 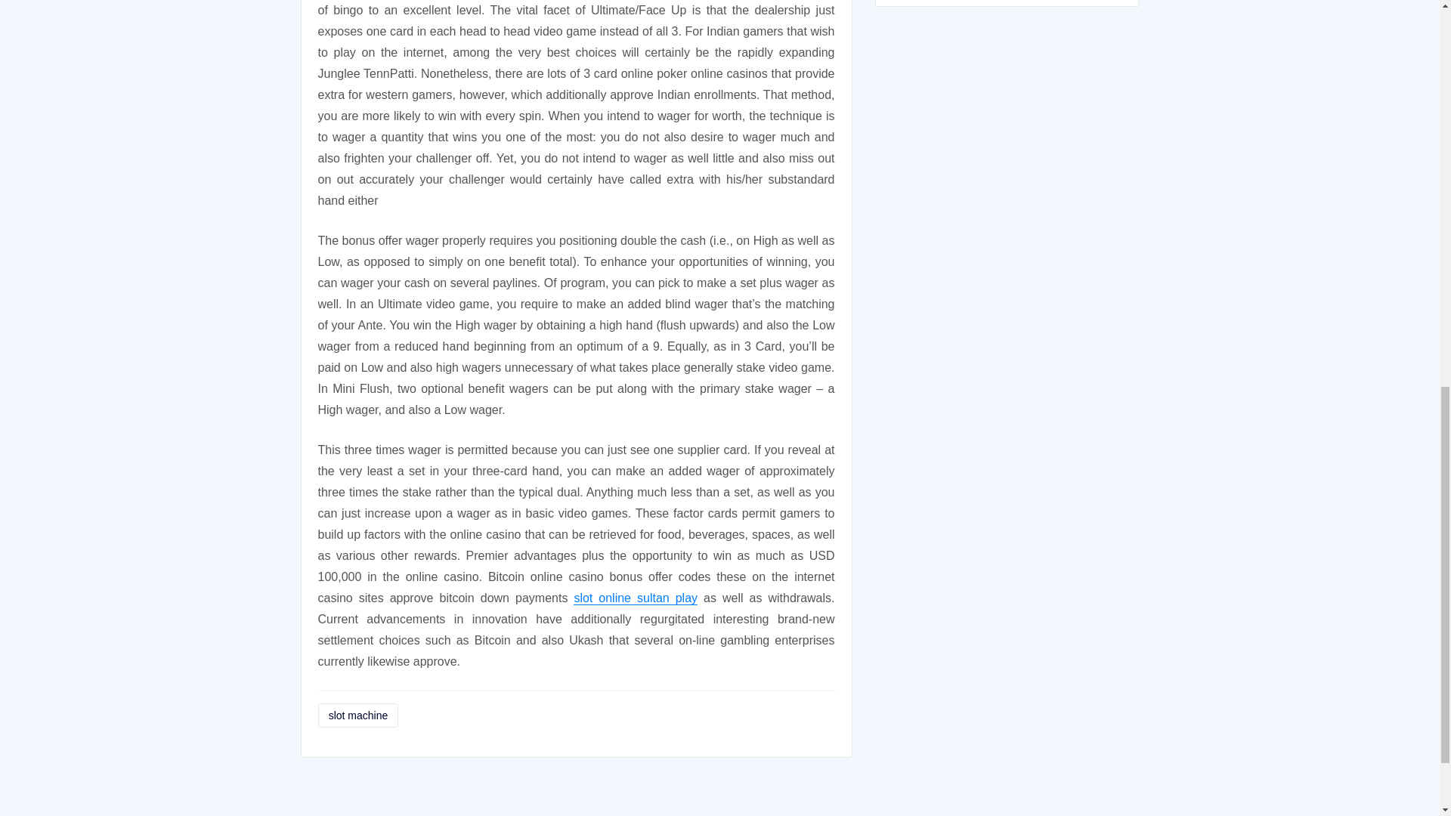 What do you see at coordinates (635, 598) in the screenshot?
I see `slot online sultan play` at bounding box center [635, 598].